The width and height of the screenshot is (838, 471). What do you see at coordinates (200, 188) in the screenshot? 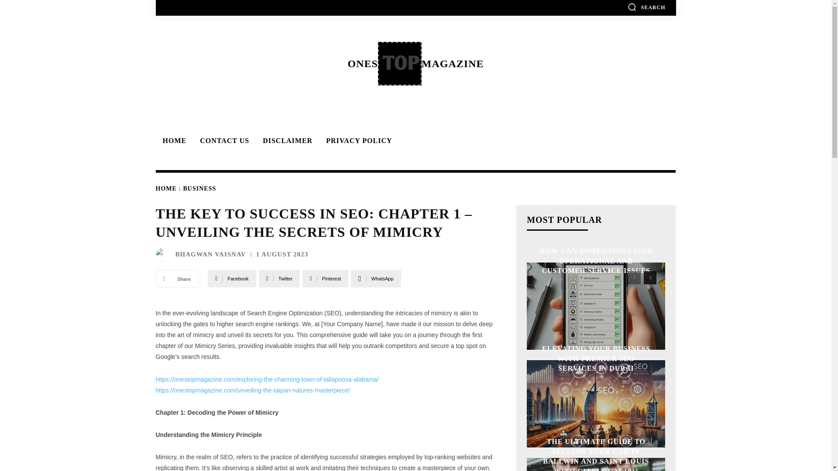
I see `View all posts in Business` at bounding box center [200, 188].